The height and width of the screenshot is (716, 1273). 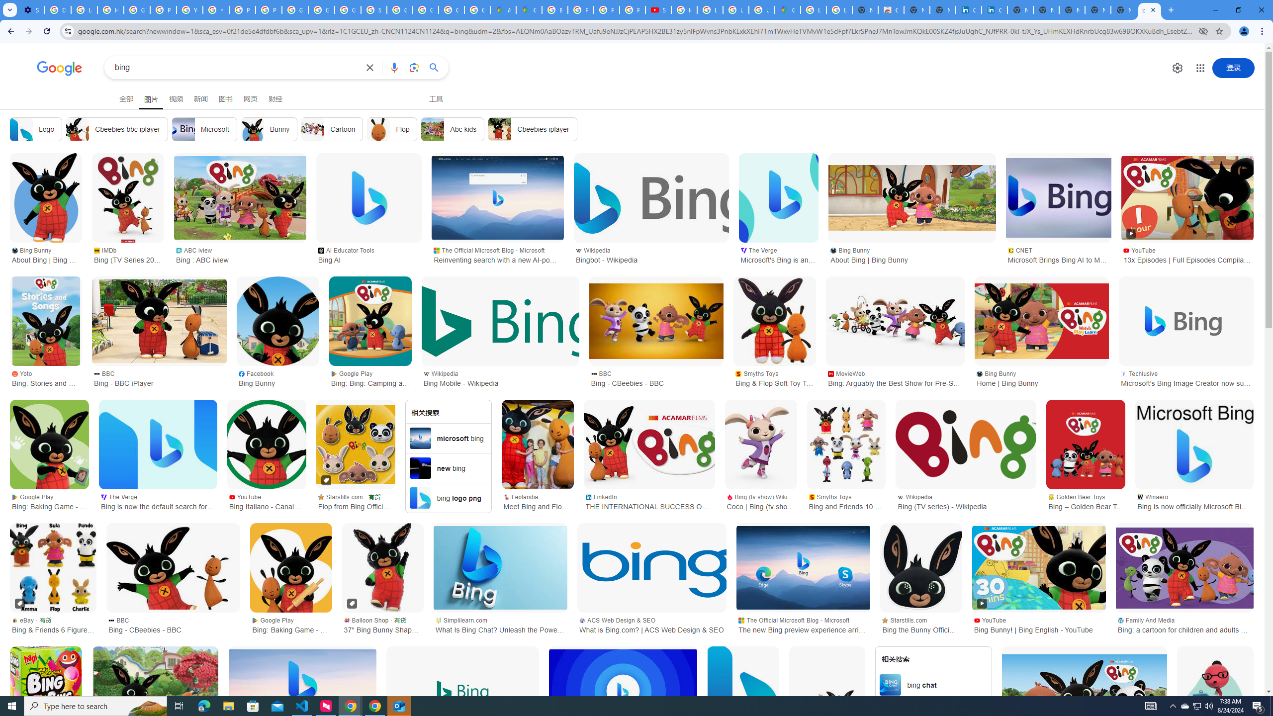 I want to click on Cookie Policy | LinkedIn, so click(x=995, y=10).